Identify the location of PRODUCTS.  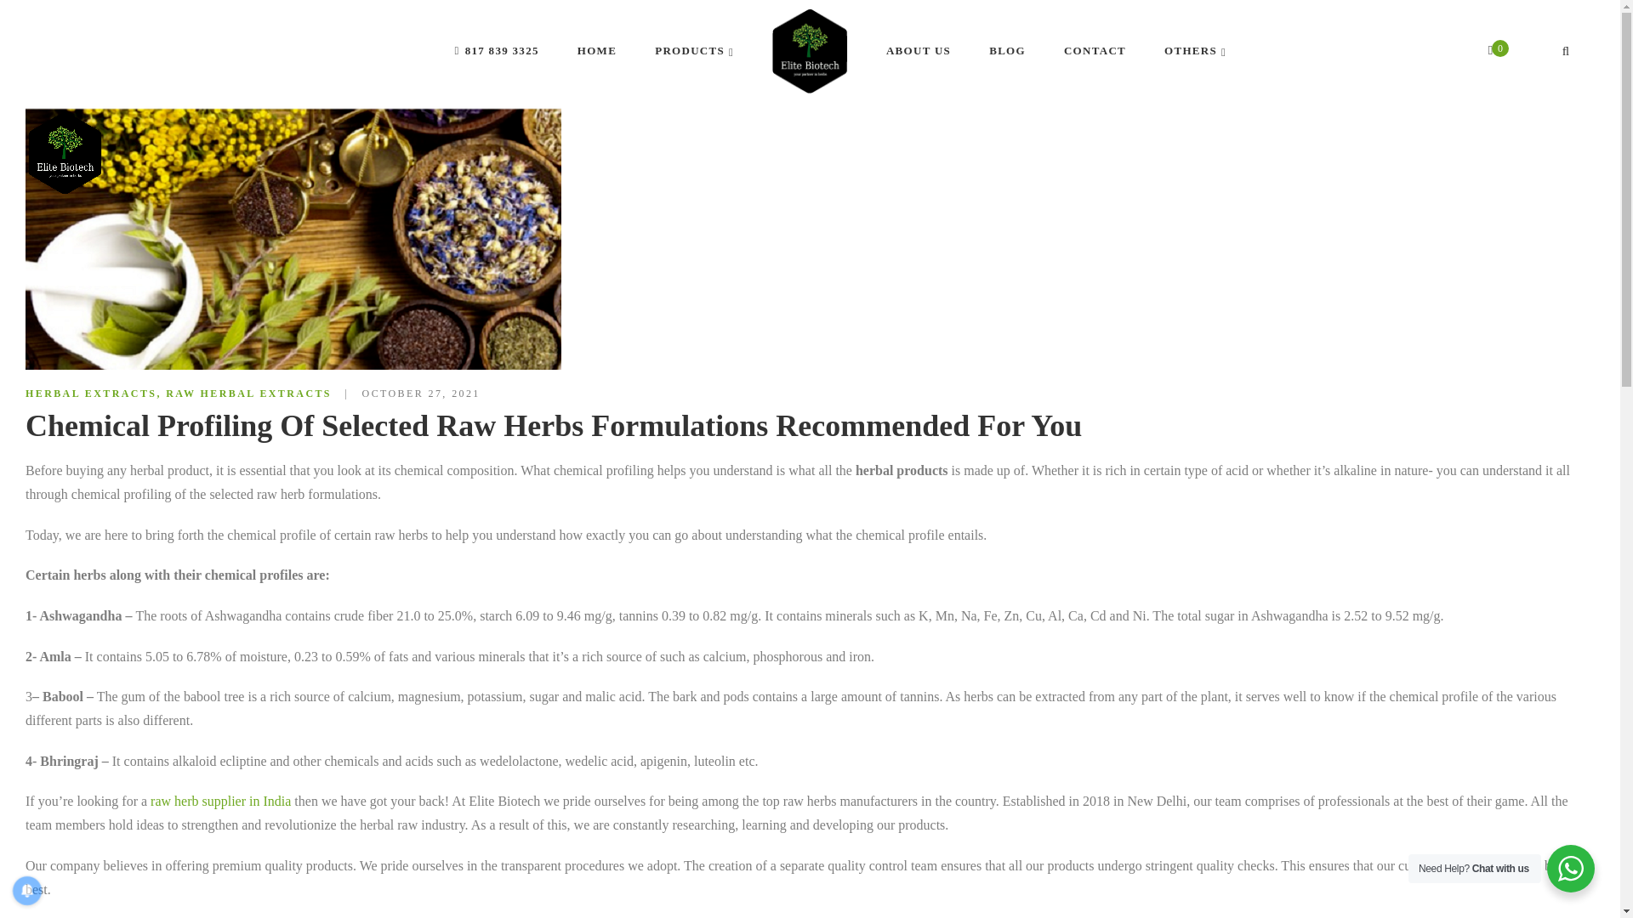
(694, 51).